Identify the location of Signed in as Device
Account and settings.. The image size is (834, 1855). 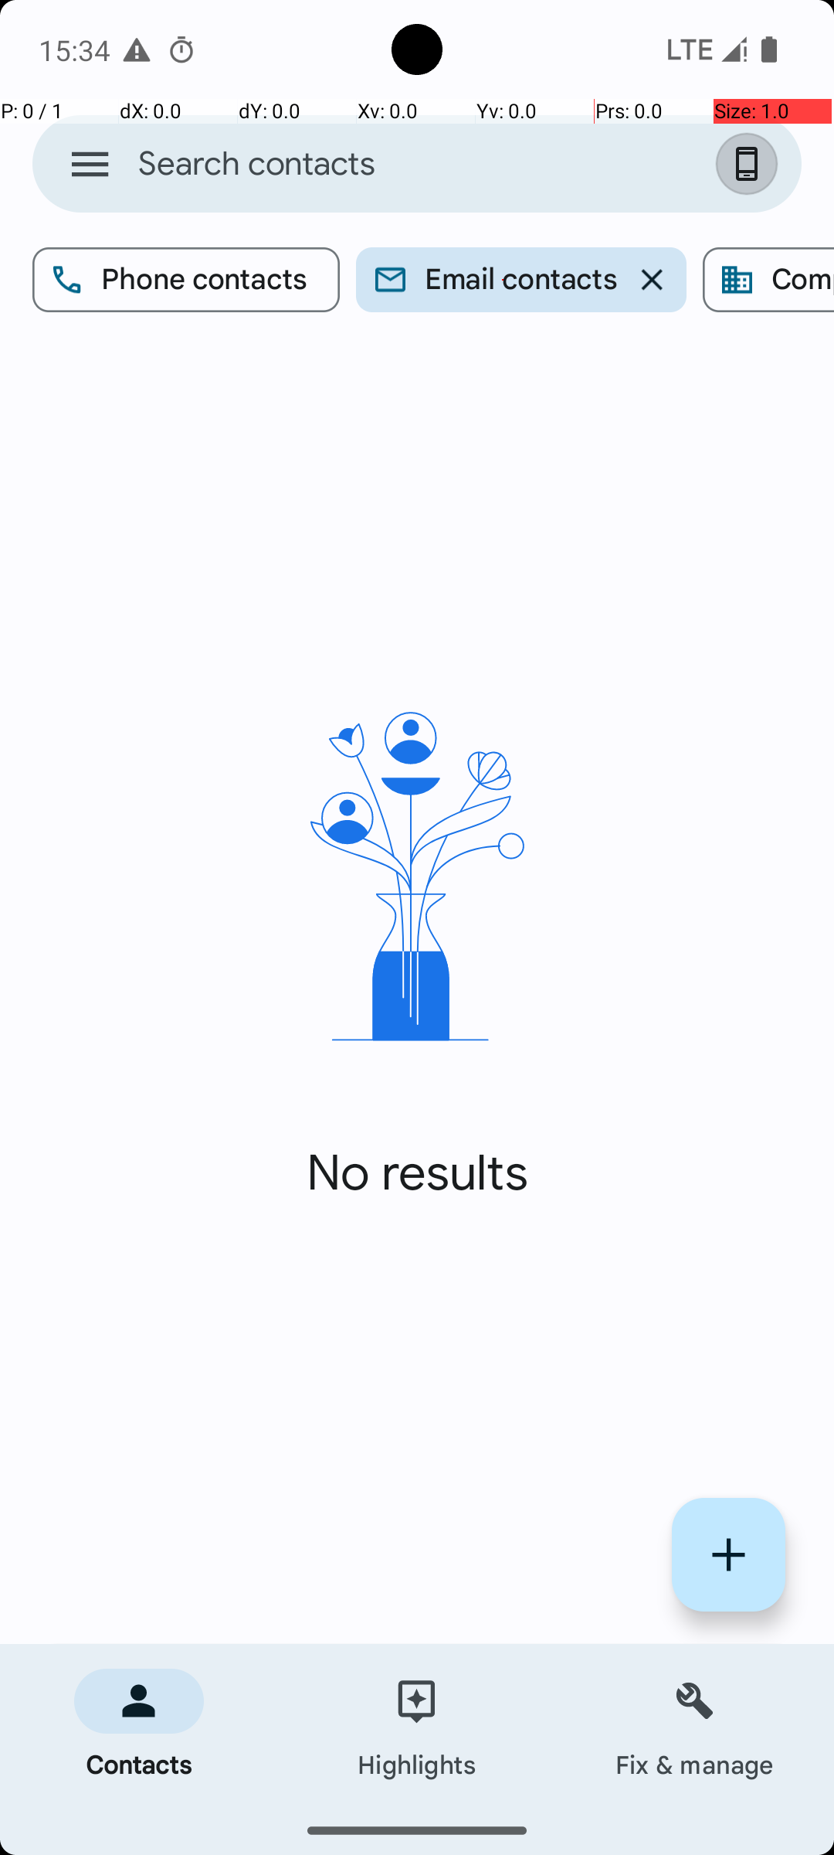
(750, 164).